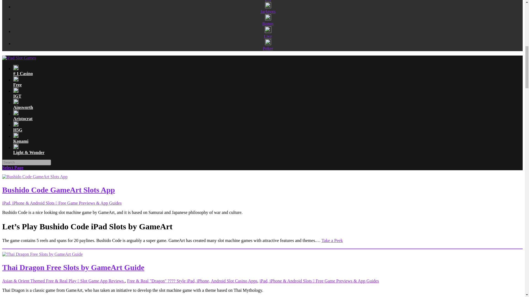 This screenshot has width=529, height=297. I want to click on Free, so click(267, 81).